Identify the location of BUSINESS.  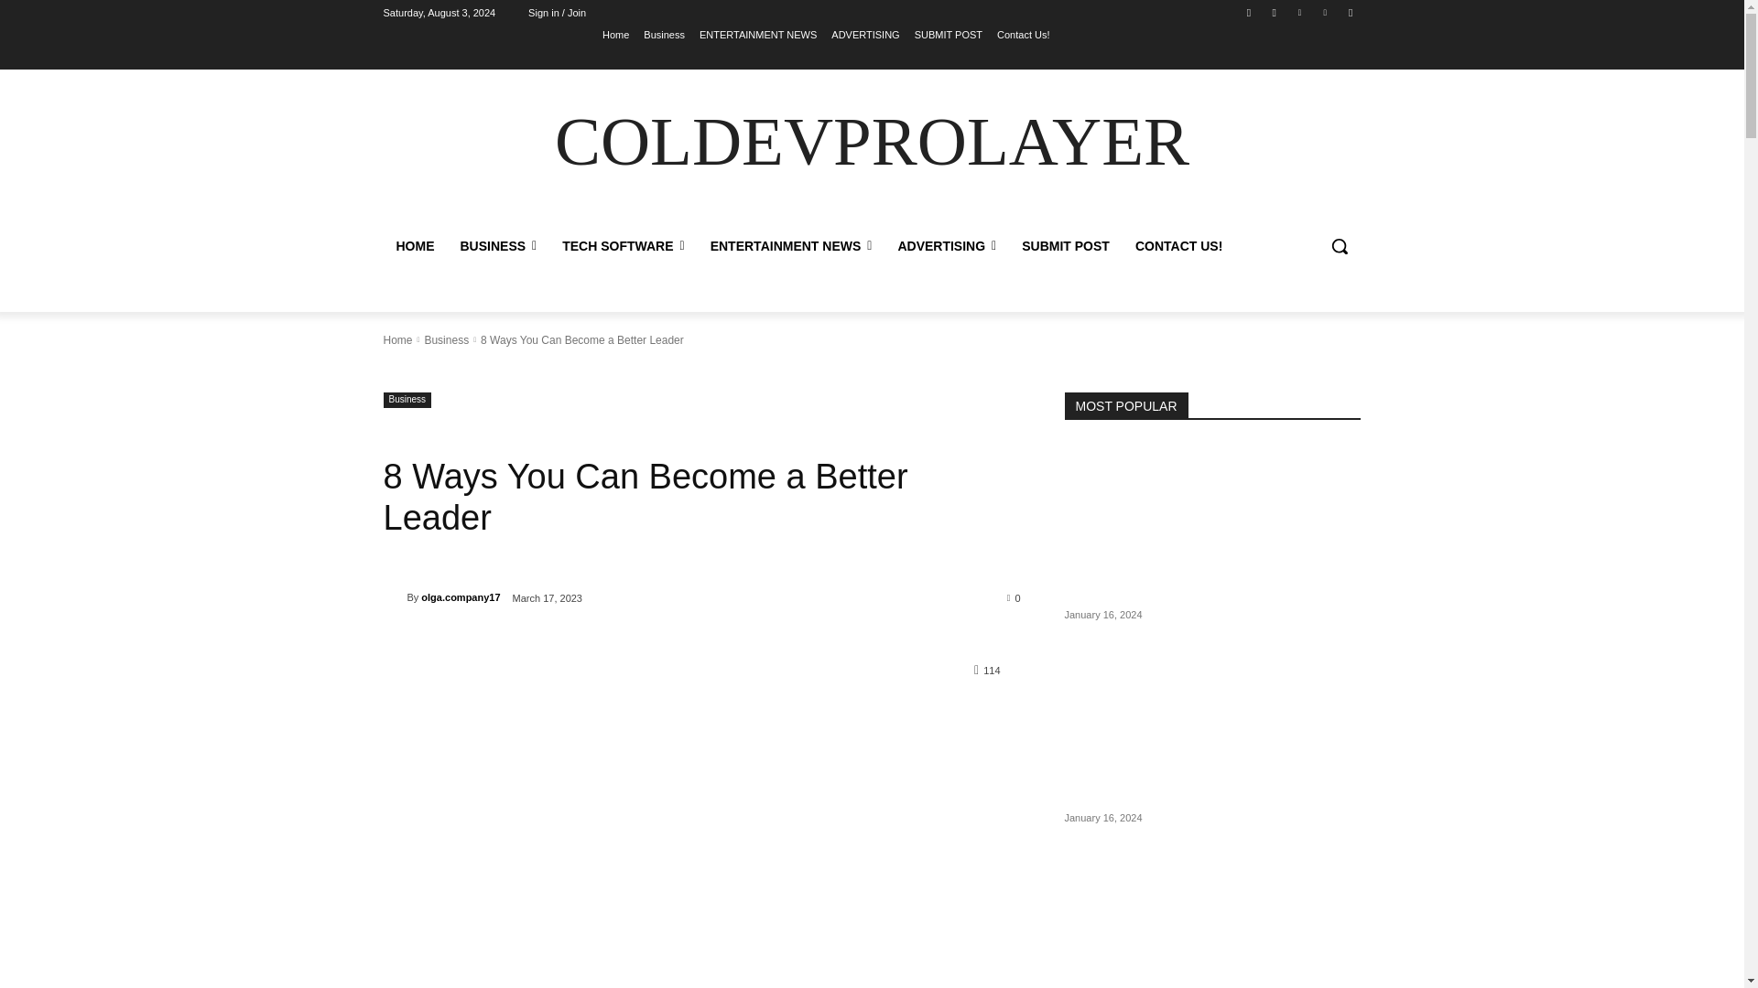
(497, 245).